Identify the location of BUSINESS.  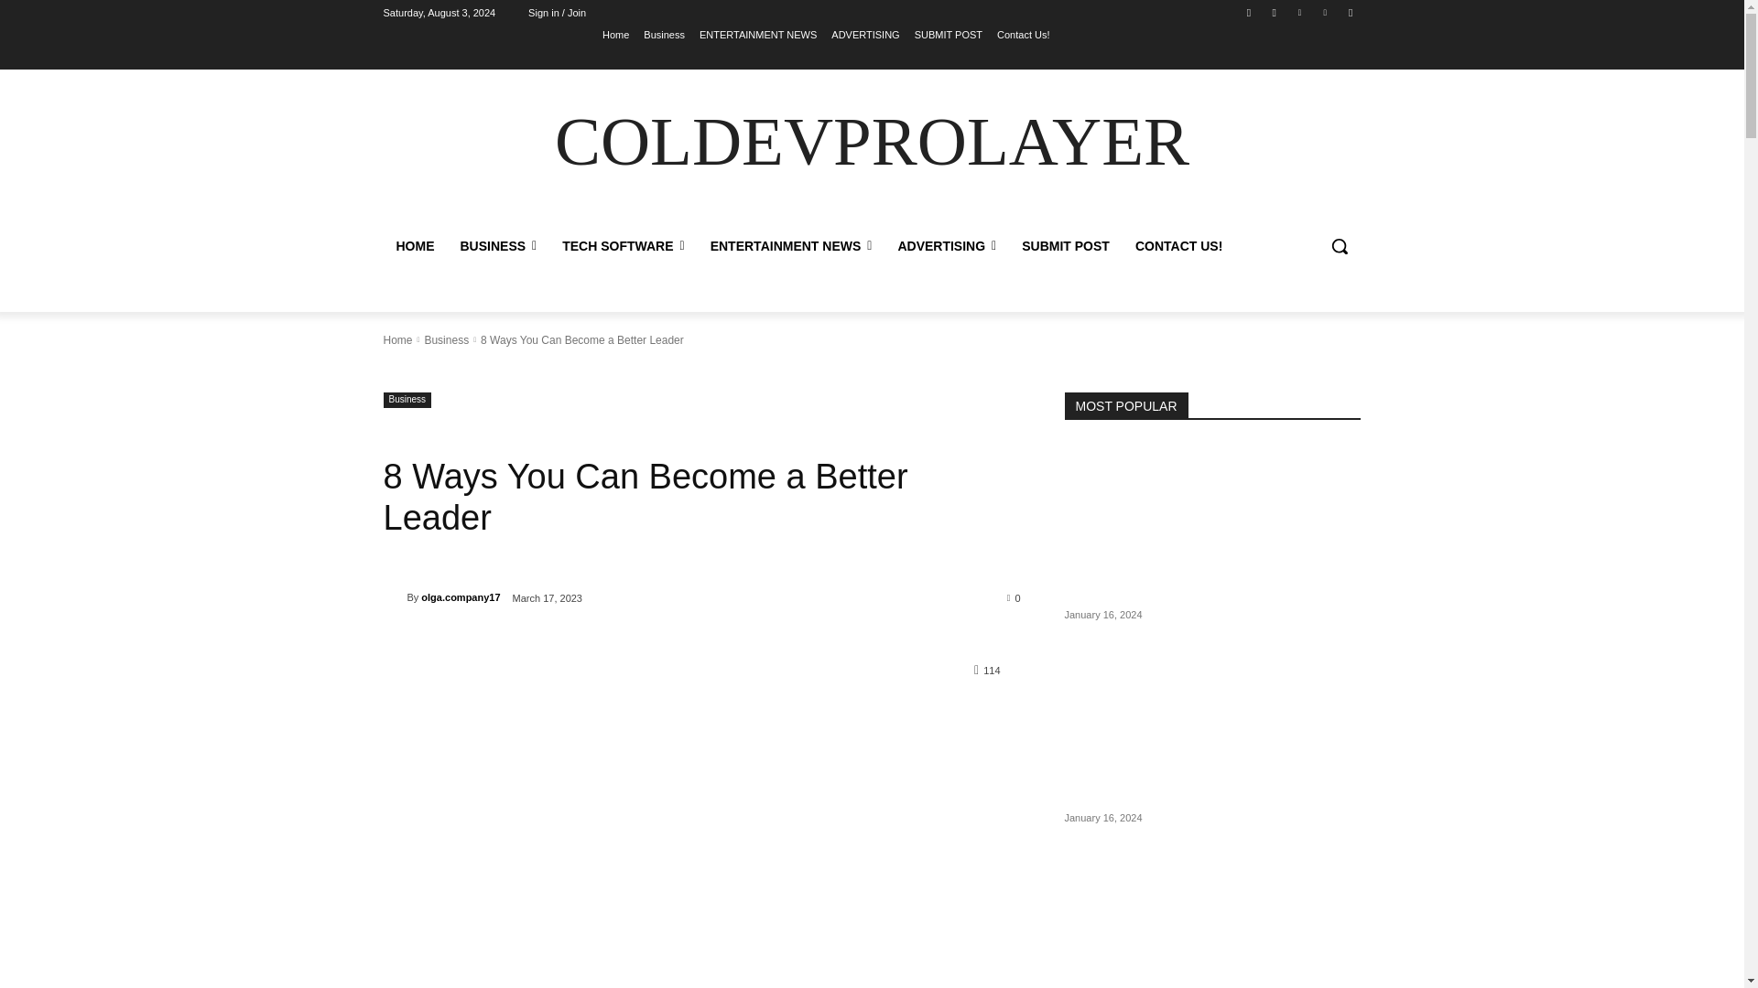
(497, 245).